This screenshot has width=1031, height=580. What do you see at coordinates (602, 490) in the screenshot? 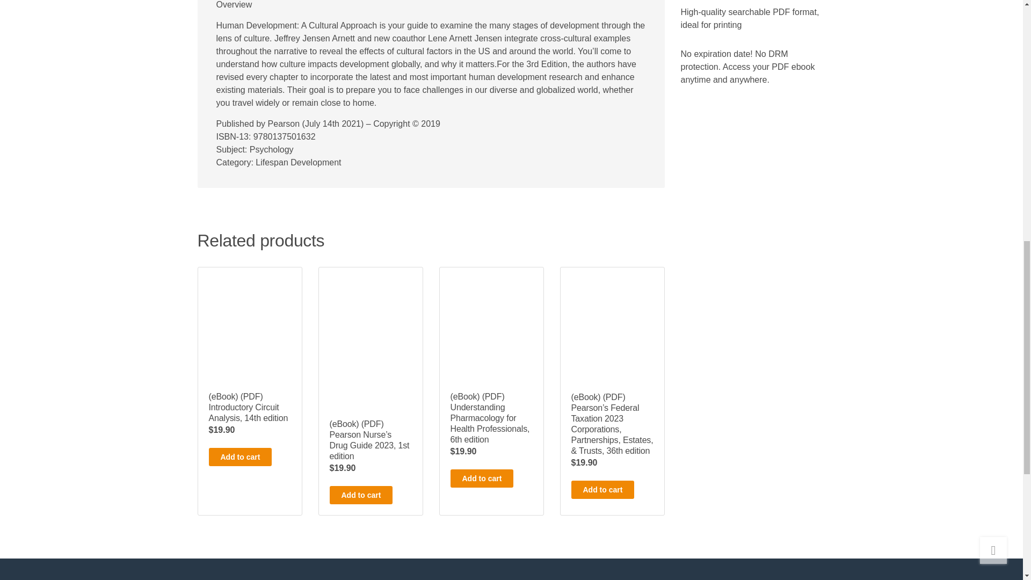
I see `Add to cart` at bounding box center [602, 490].